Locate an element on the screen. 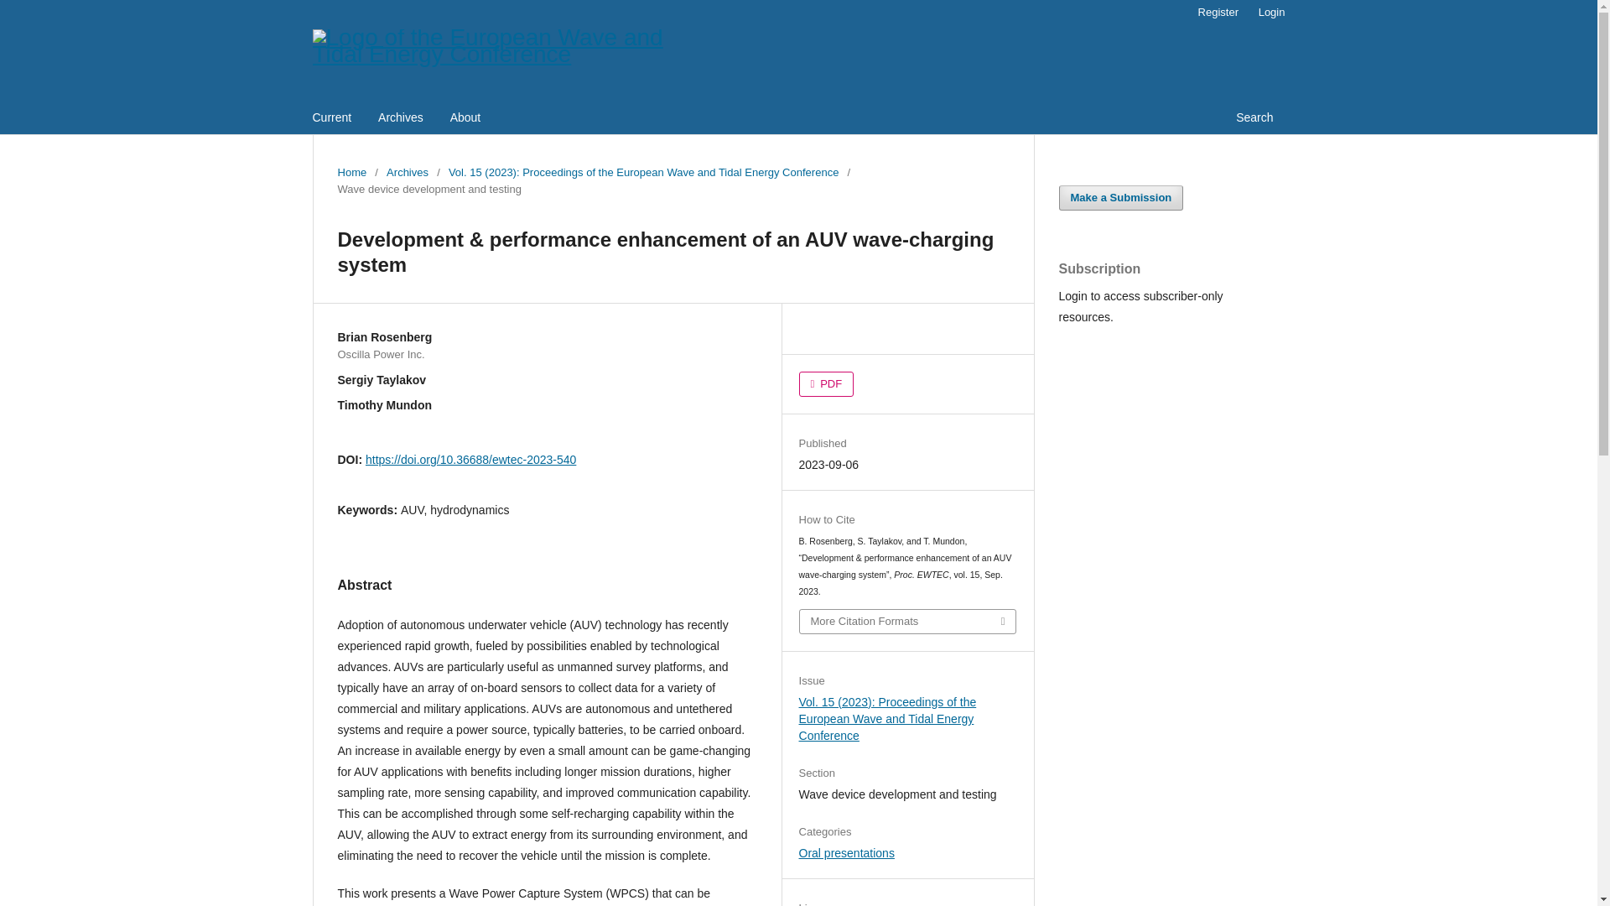 This screenshot has height=906, width=1610. PDF is located at coordinates (827, 384).